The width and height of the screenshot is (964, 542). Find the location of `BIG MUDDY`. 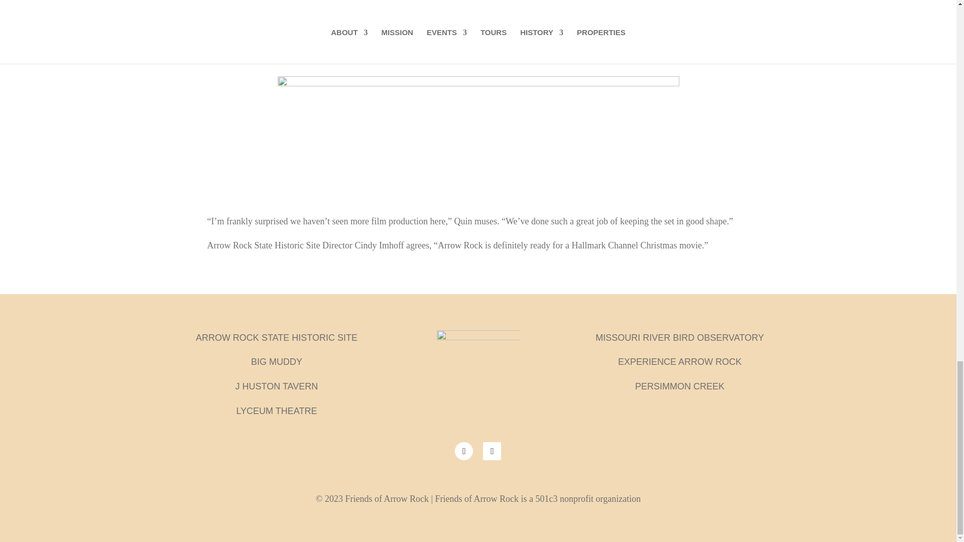

BIG MUDDY is located at coordinates (276, 361).